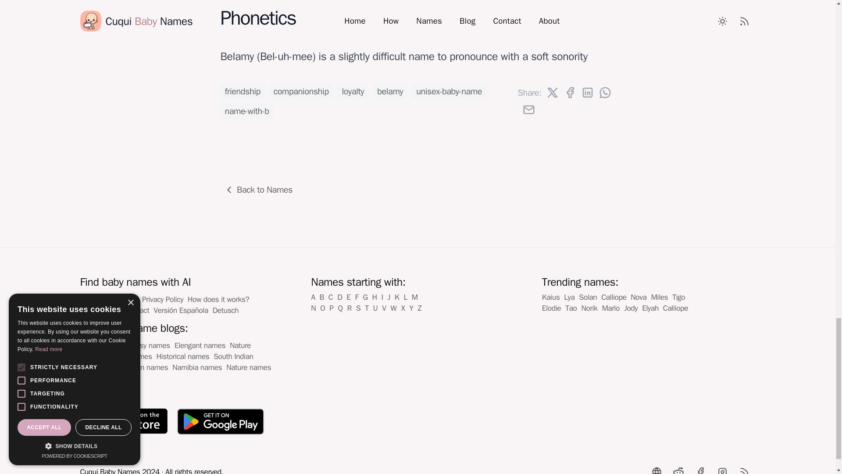  What do you see at coordinates (353, 91) in the screenshot?
I see `loyalty` at bounding box center [353, 91].